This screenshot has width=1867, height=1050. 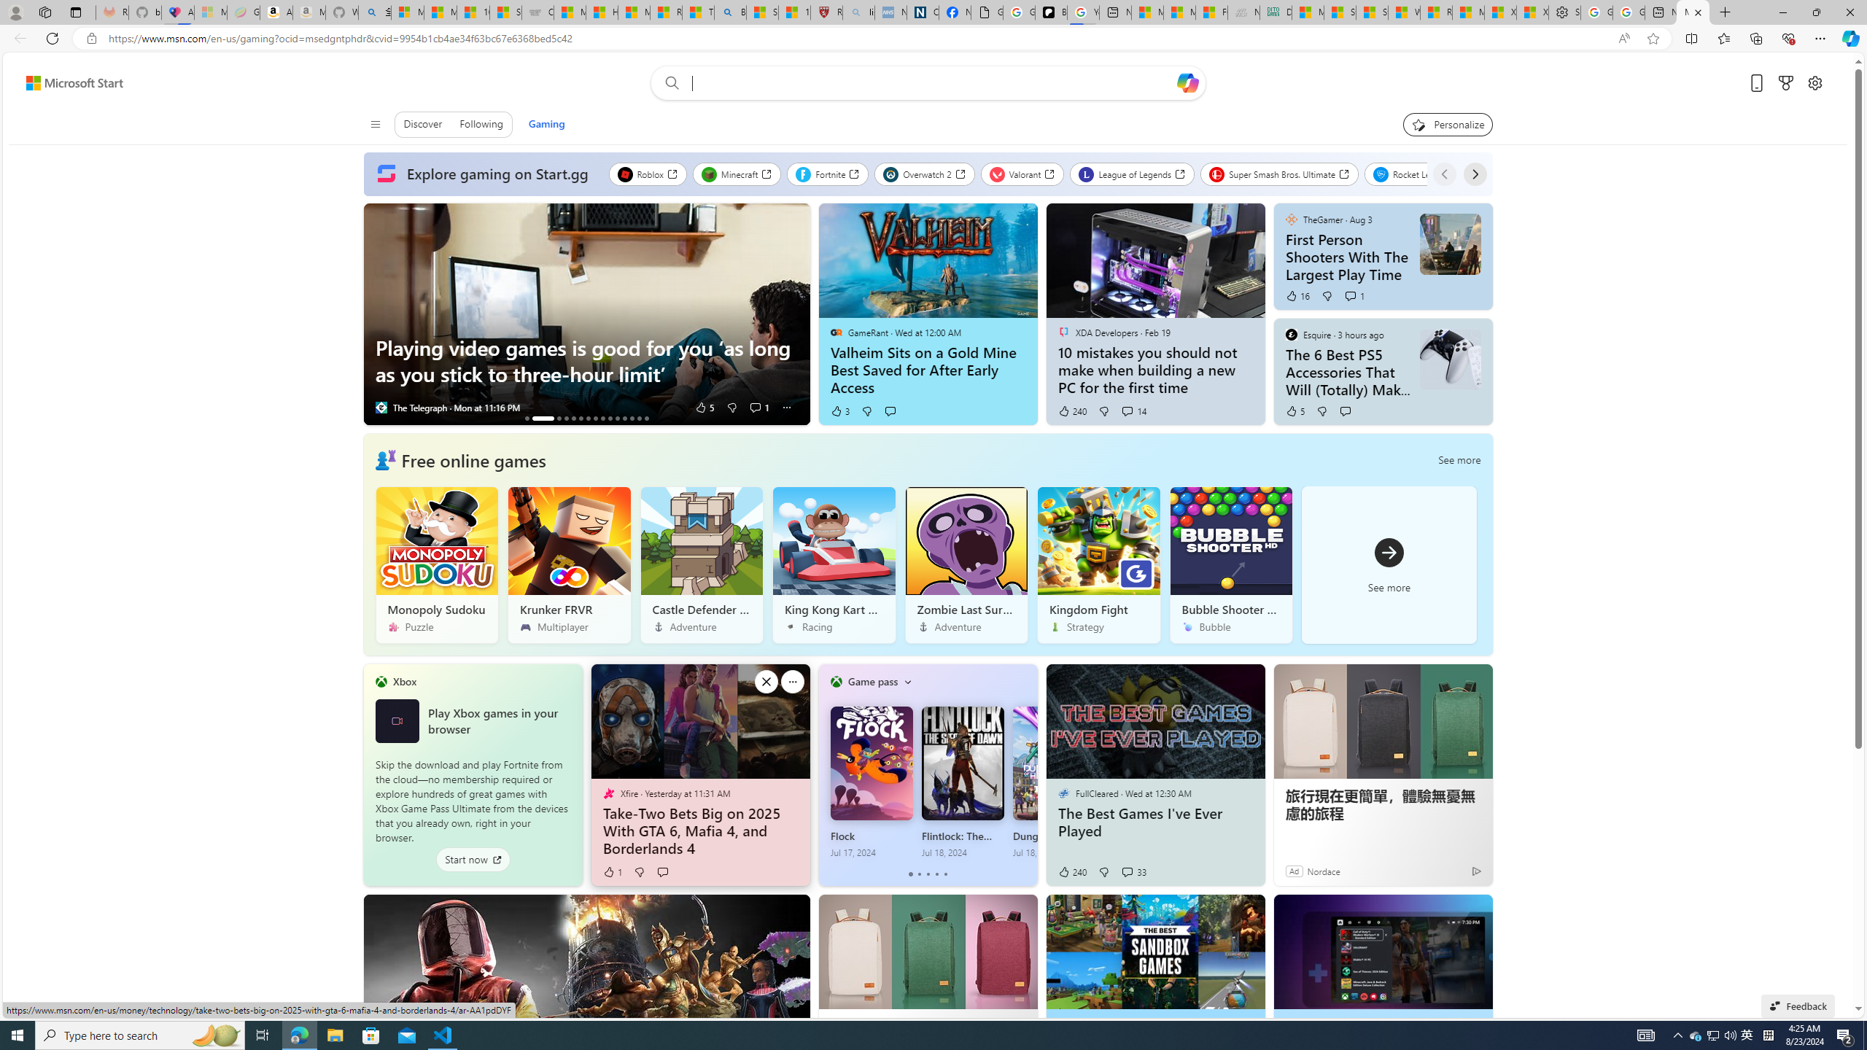 What do you see at coordinates (473, 860) in the screenshot?
I see `Start now` at bounding box center [473, 860].